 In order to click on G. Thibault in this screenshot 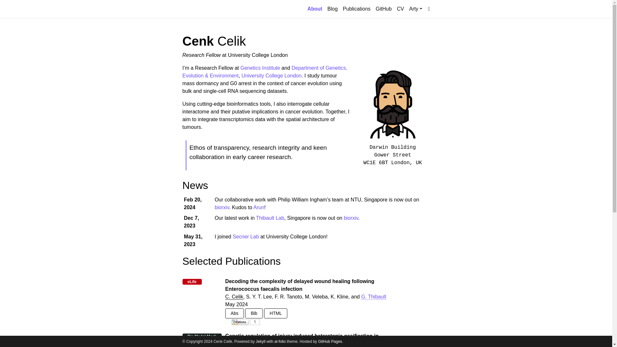, I will do `click(373, 297)`.